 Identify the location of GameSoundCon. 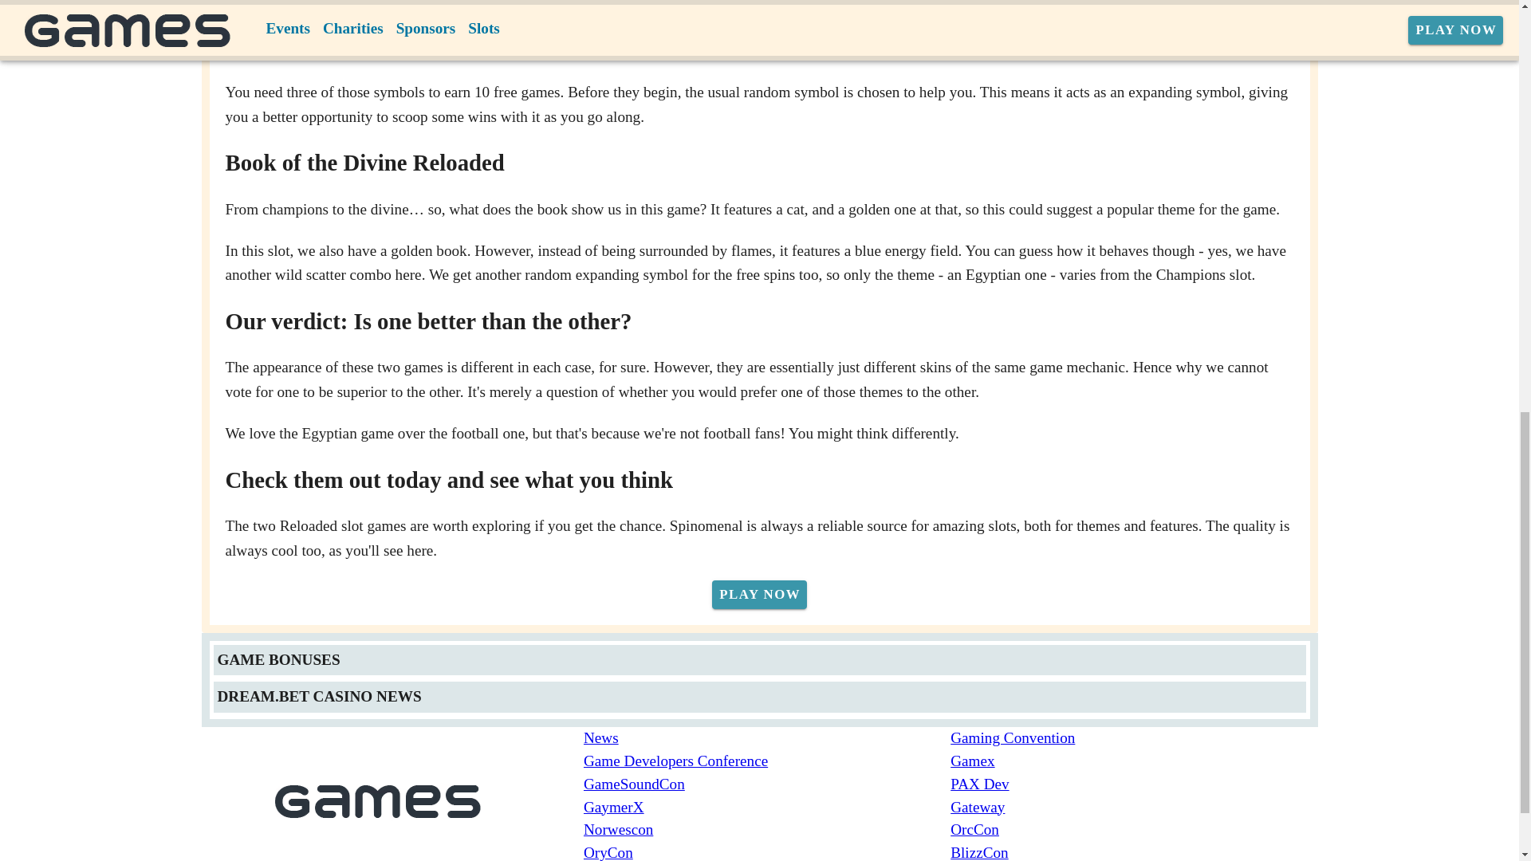
(767, 784).